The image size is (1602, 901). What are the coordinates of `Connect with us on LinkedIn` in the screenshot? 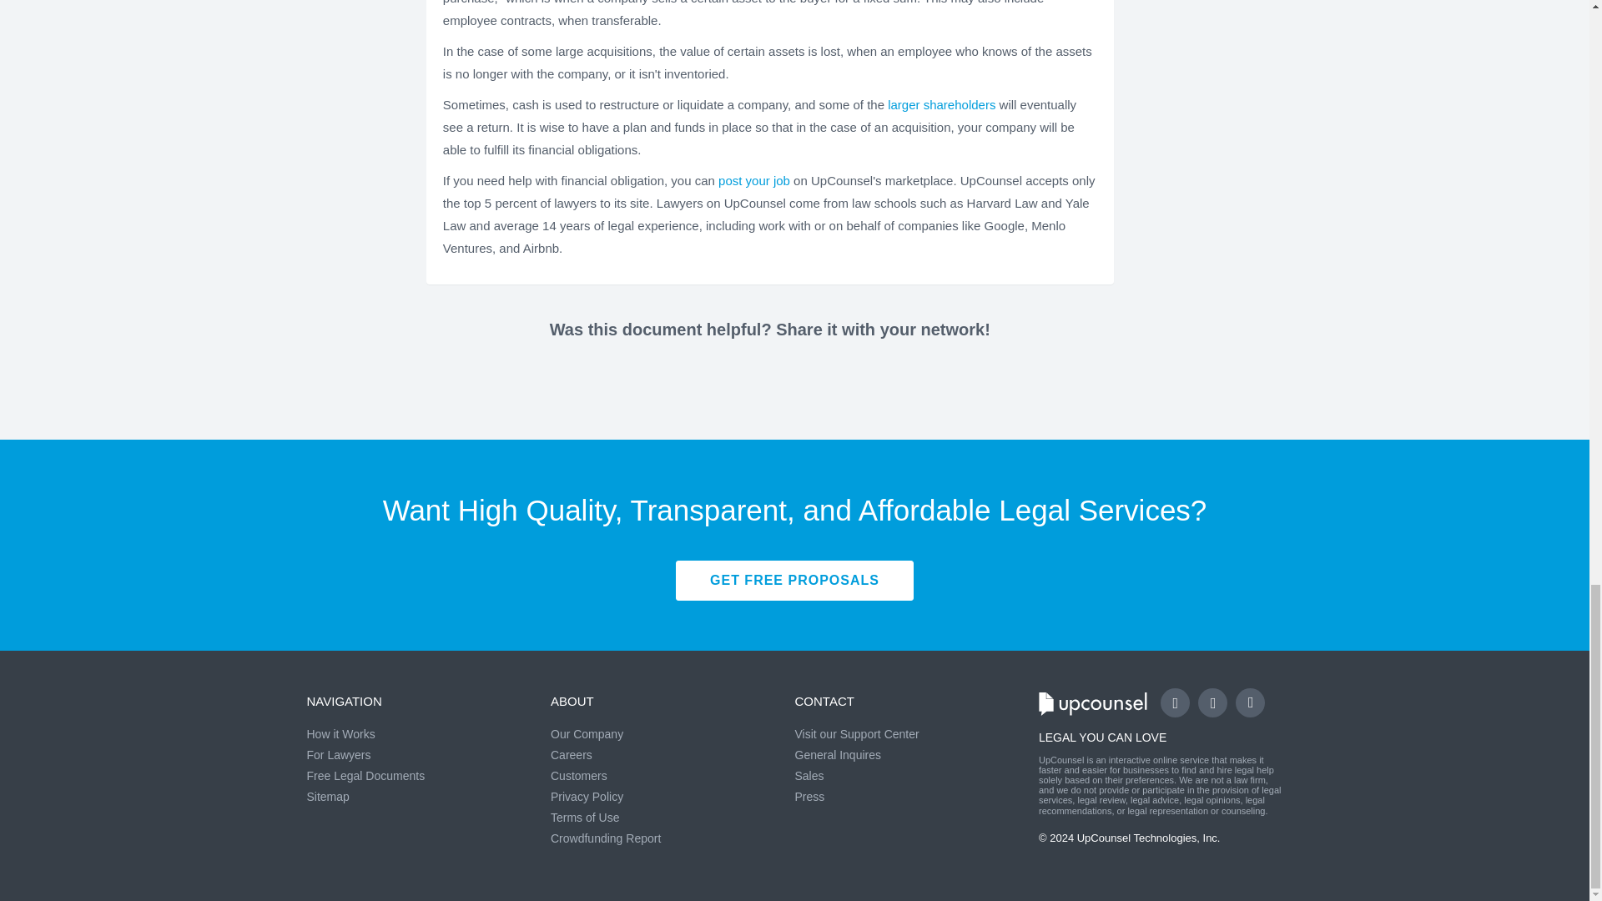 It's located at (1250, 702).